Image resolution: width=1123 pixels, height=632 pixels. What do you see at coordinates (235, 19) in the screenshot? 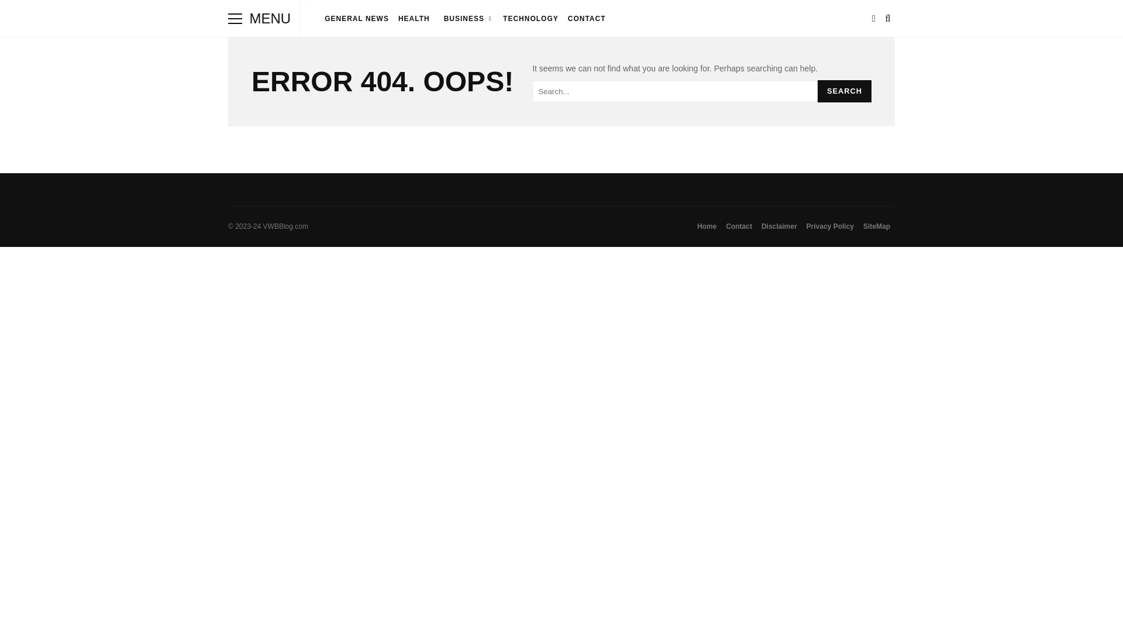
I see `MENU` at bounding box center [235, 19].